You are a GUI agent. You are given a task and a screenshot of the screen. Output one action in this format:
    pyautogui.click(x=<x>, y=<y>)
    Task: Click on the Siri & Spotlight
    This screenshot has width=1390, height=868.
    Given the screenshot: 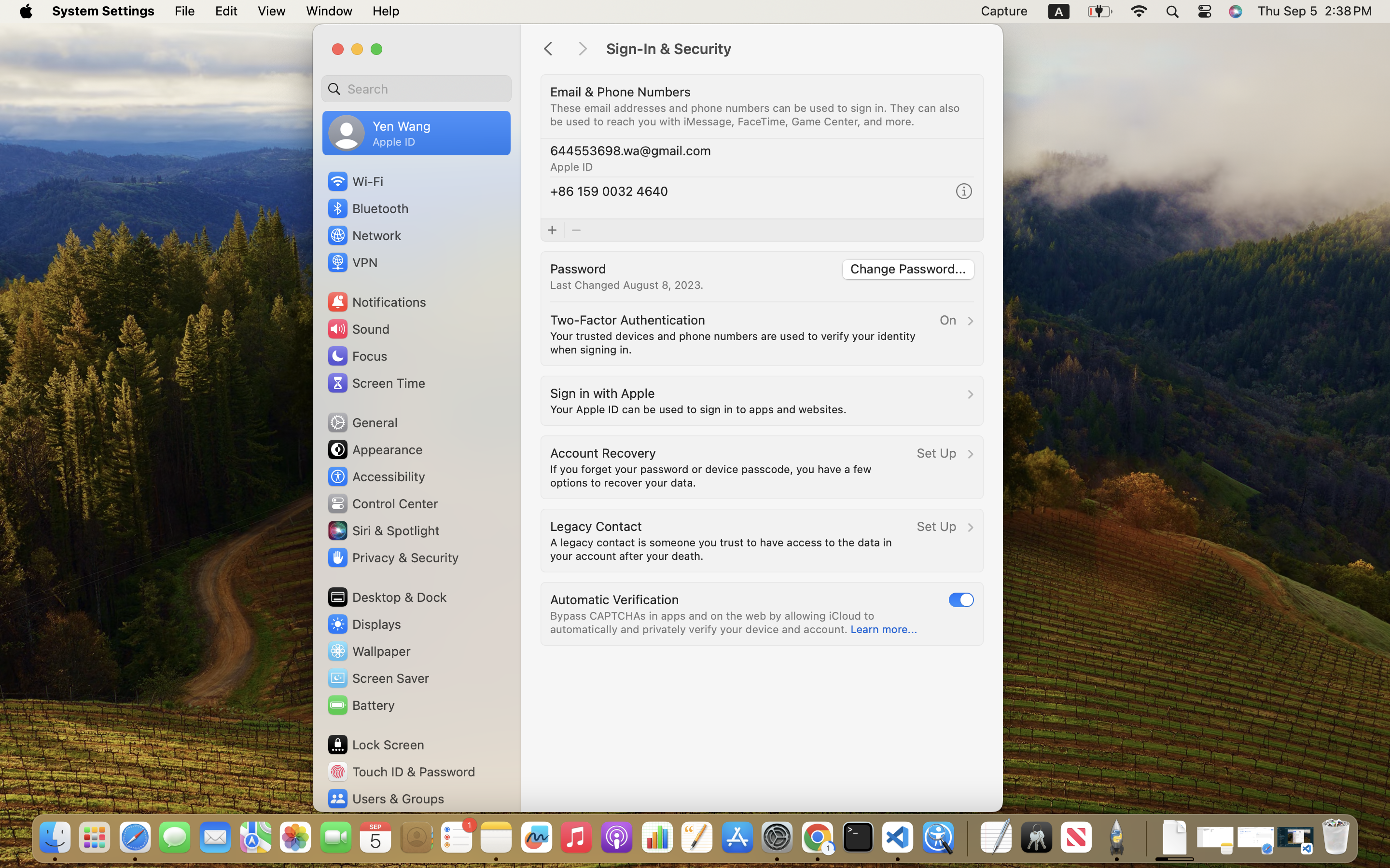 What is the action you would take?
    pyautogui.click(x=383, y=530)
    